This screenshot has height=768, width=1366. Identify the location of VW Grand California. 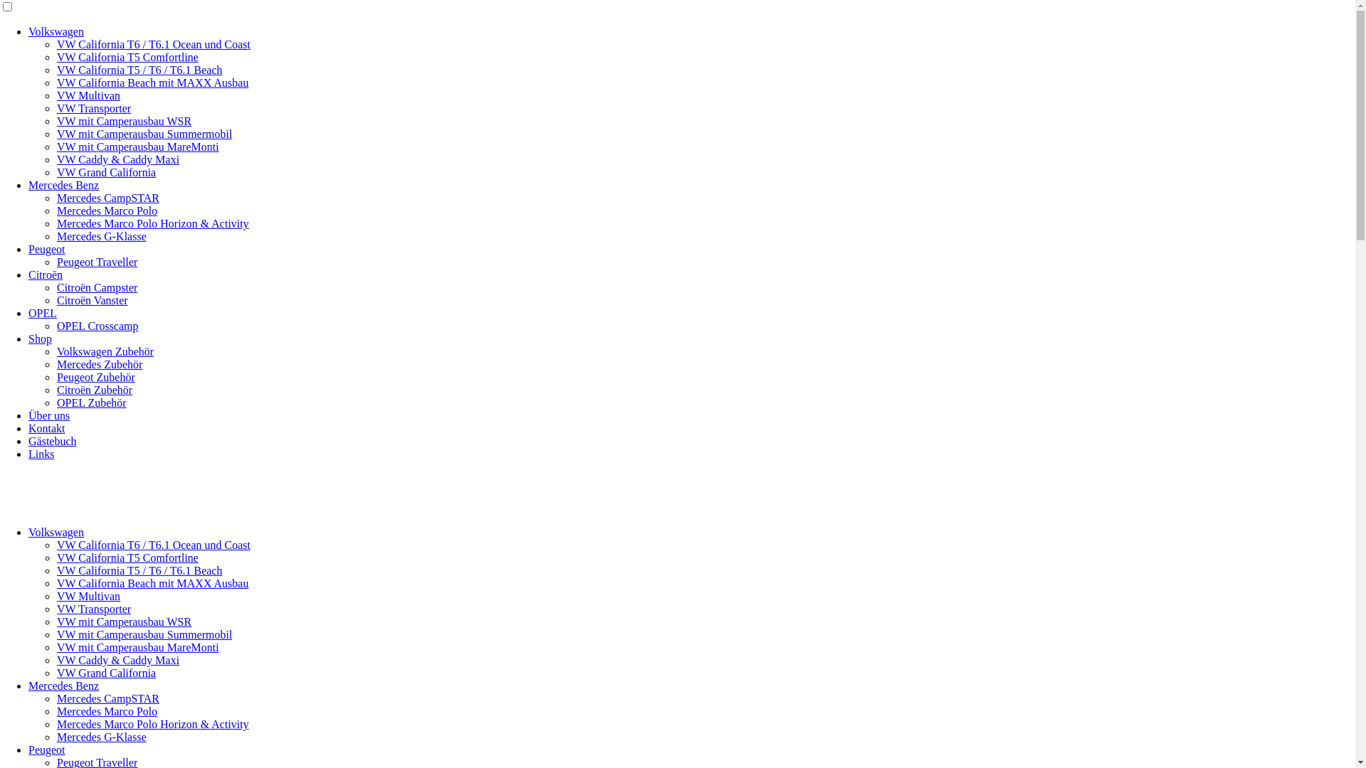
(107, 673).